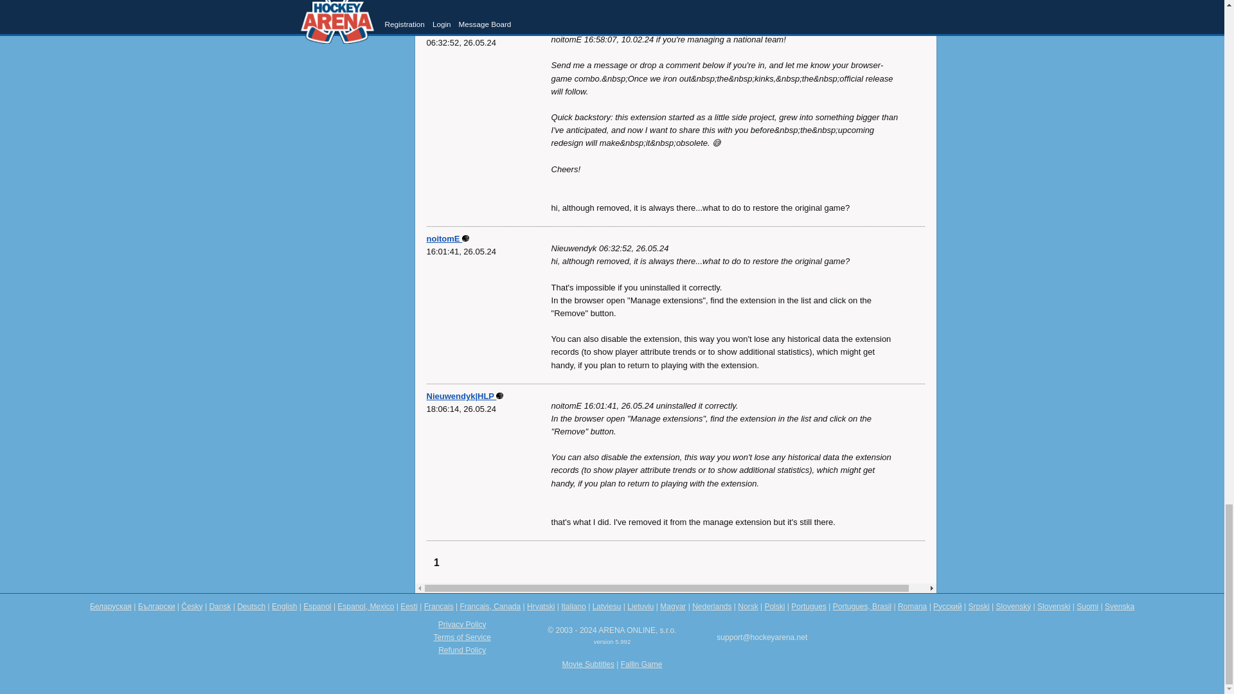 The height and width of the screenshot is (694, 1234). Describe the element at coordinates (365, 607) in the screenshot. I see `Espanol, Mexico` at that location.